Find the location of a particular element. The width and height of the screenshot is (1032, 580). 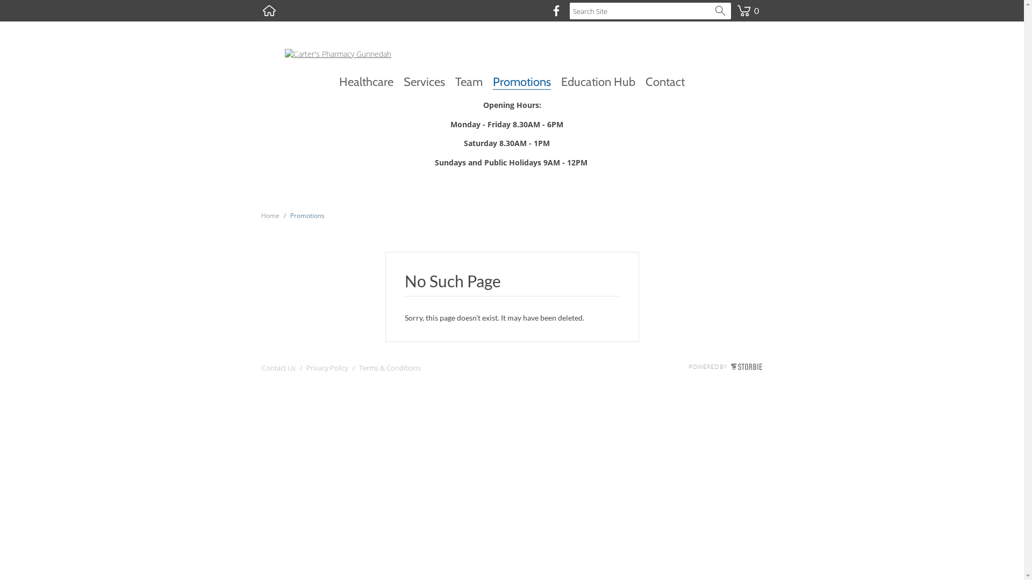

Home is located at coordinates (269, 11).